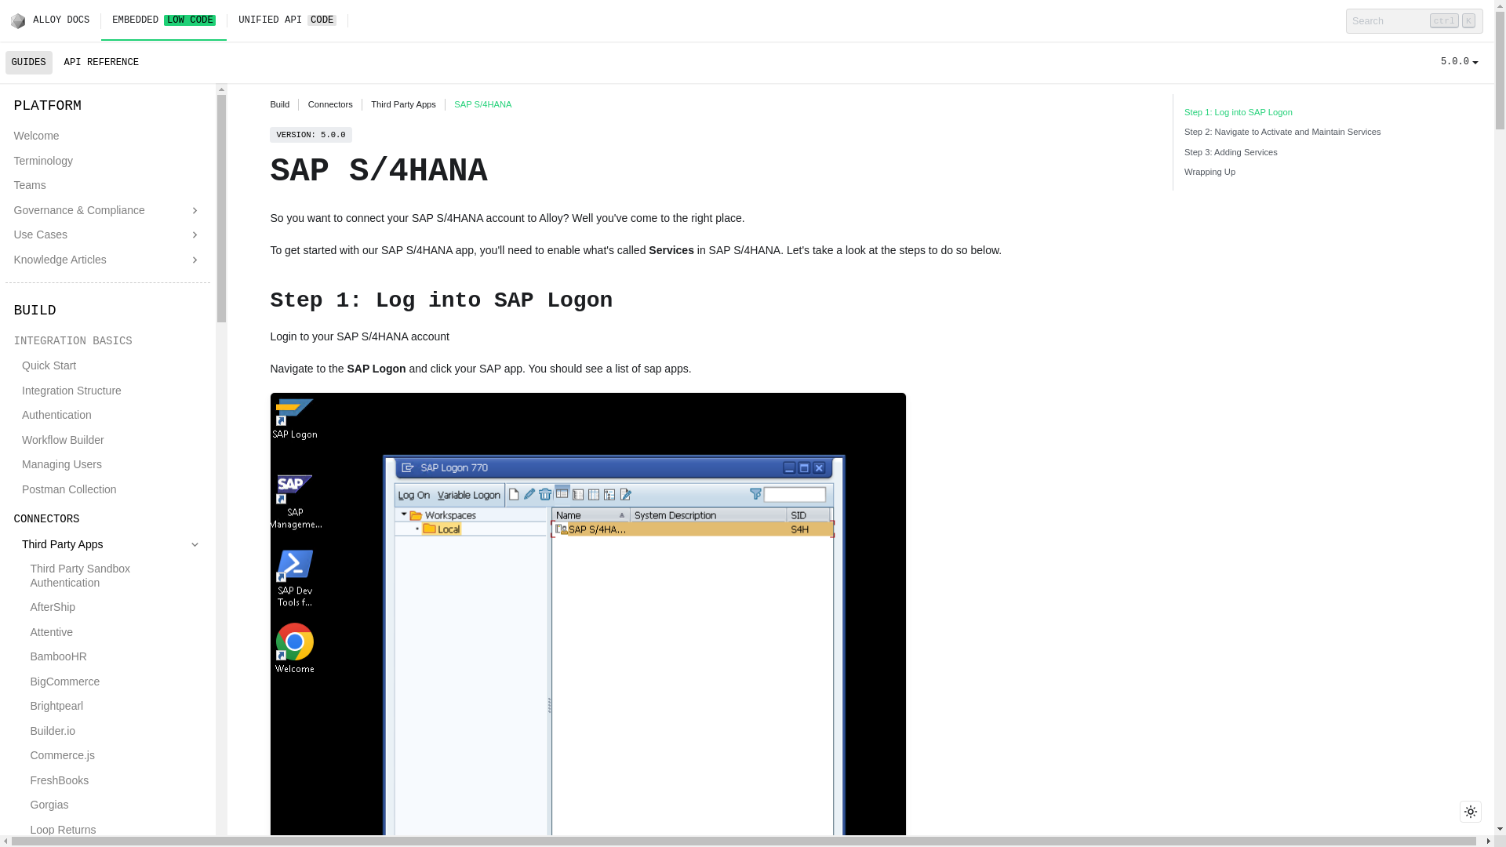 This screenshot has width=1506, height=847. Describe the element at coordinates (116, 576) in the screenshot. I see `Third Party Sandbox Authentication` at that location.